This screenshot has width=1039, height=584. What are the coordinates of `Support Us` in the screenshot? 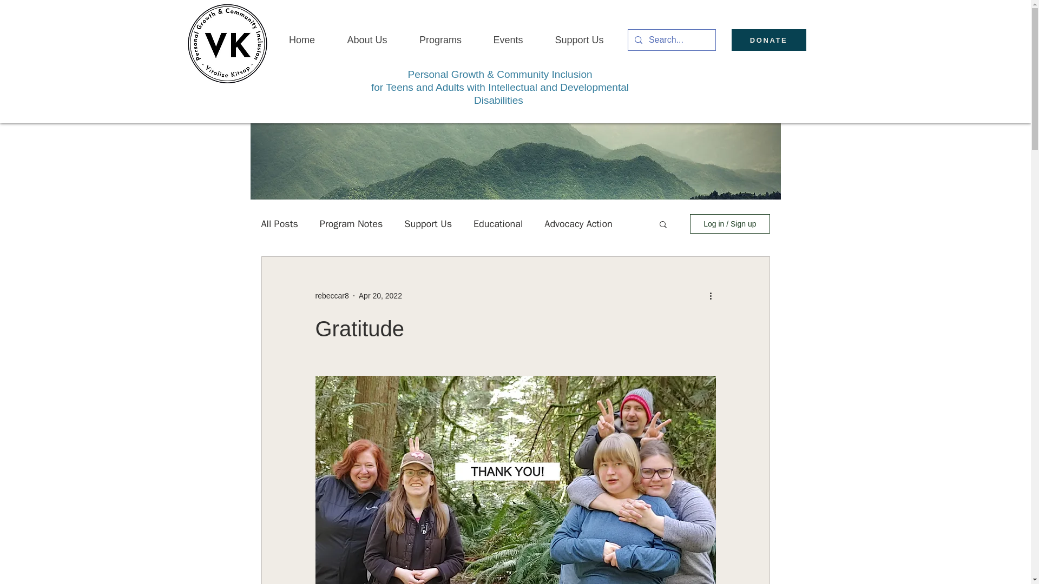 It's located at (428, 223).